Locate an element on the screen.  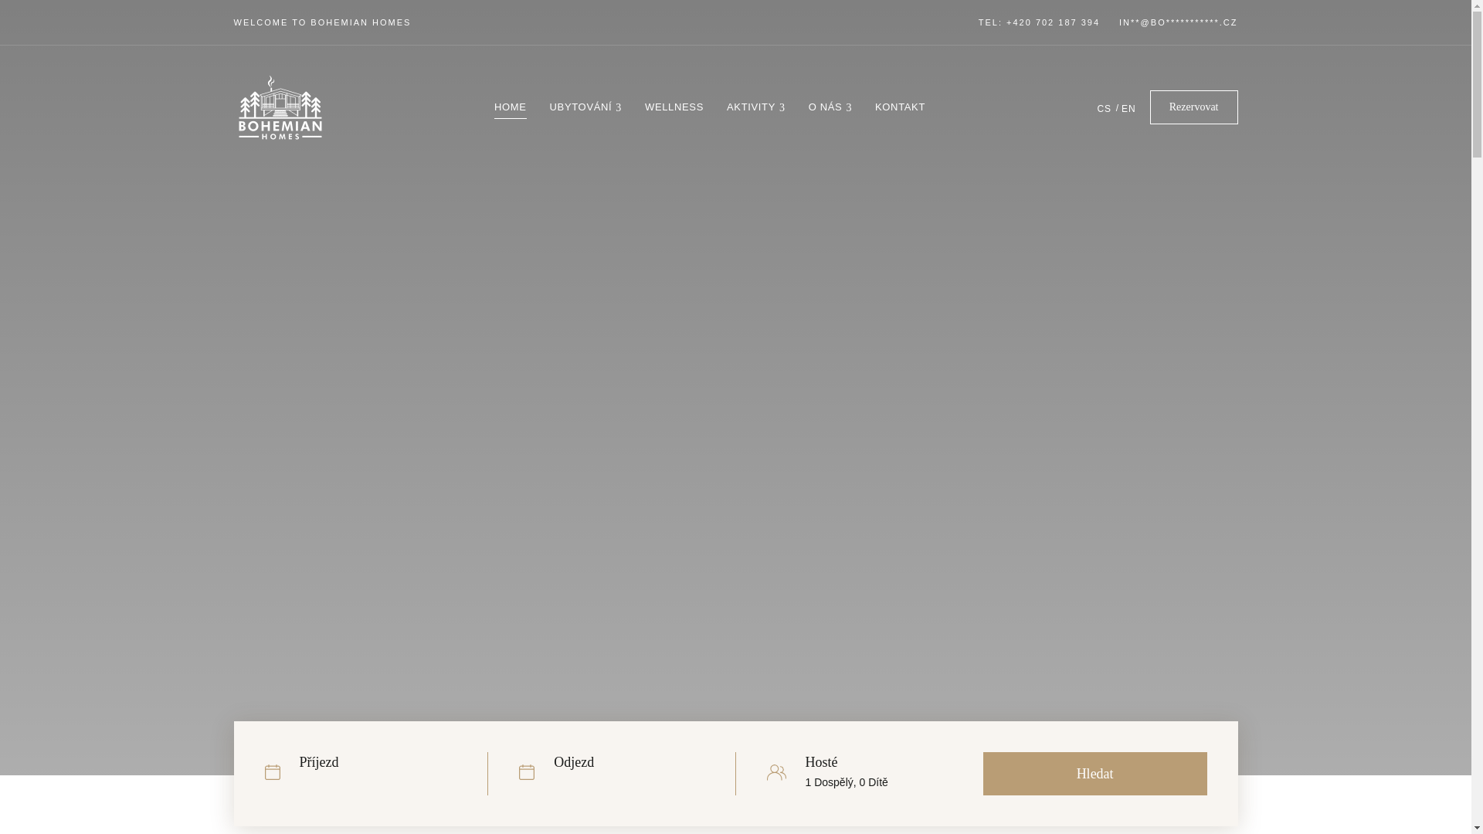
HOME is located at coordinates (510, 107).